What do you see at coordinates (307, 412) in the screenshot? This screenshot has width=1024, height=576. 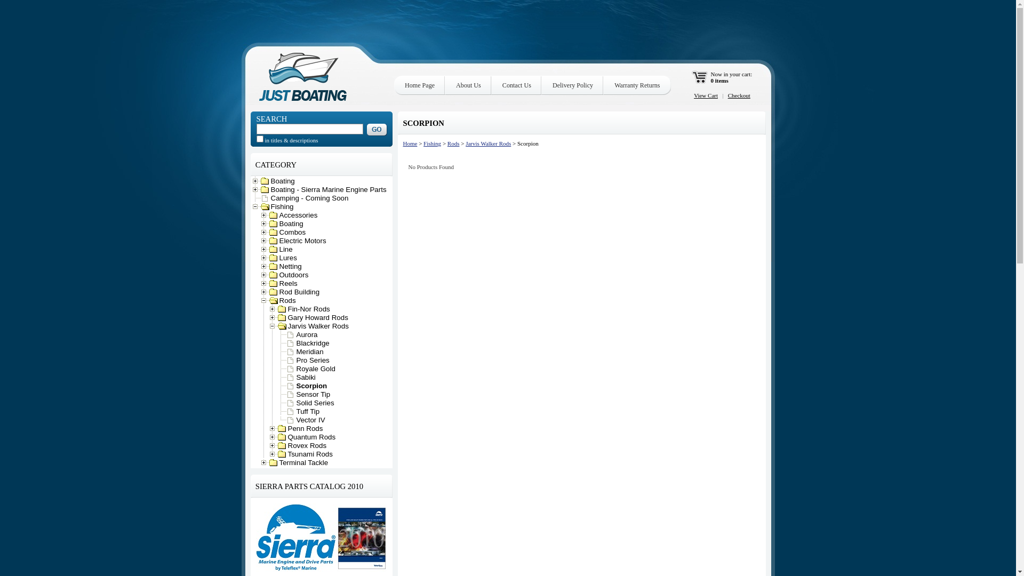 I see `Tuff Tip` at bounding box center [307, 412].